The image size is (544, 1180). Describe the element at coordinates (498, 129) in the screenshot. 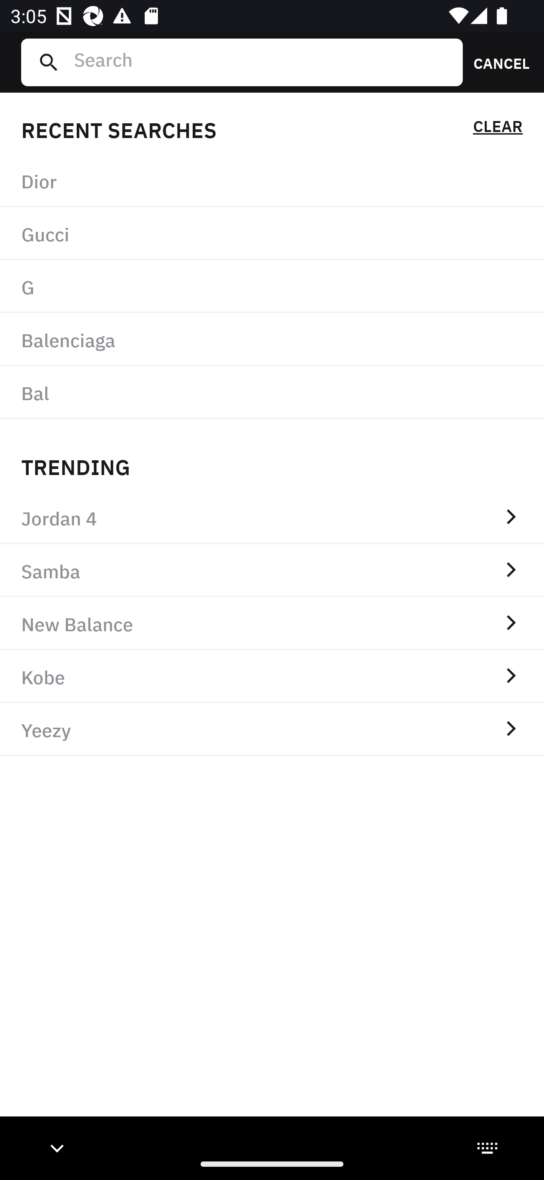

I see `CLEAR` at that location.